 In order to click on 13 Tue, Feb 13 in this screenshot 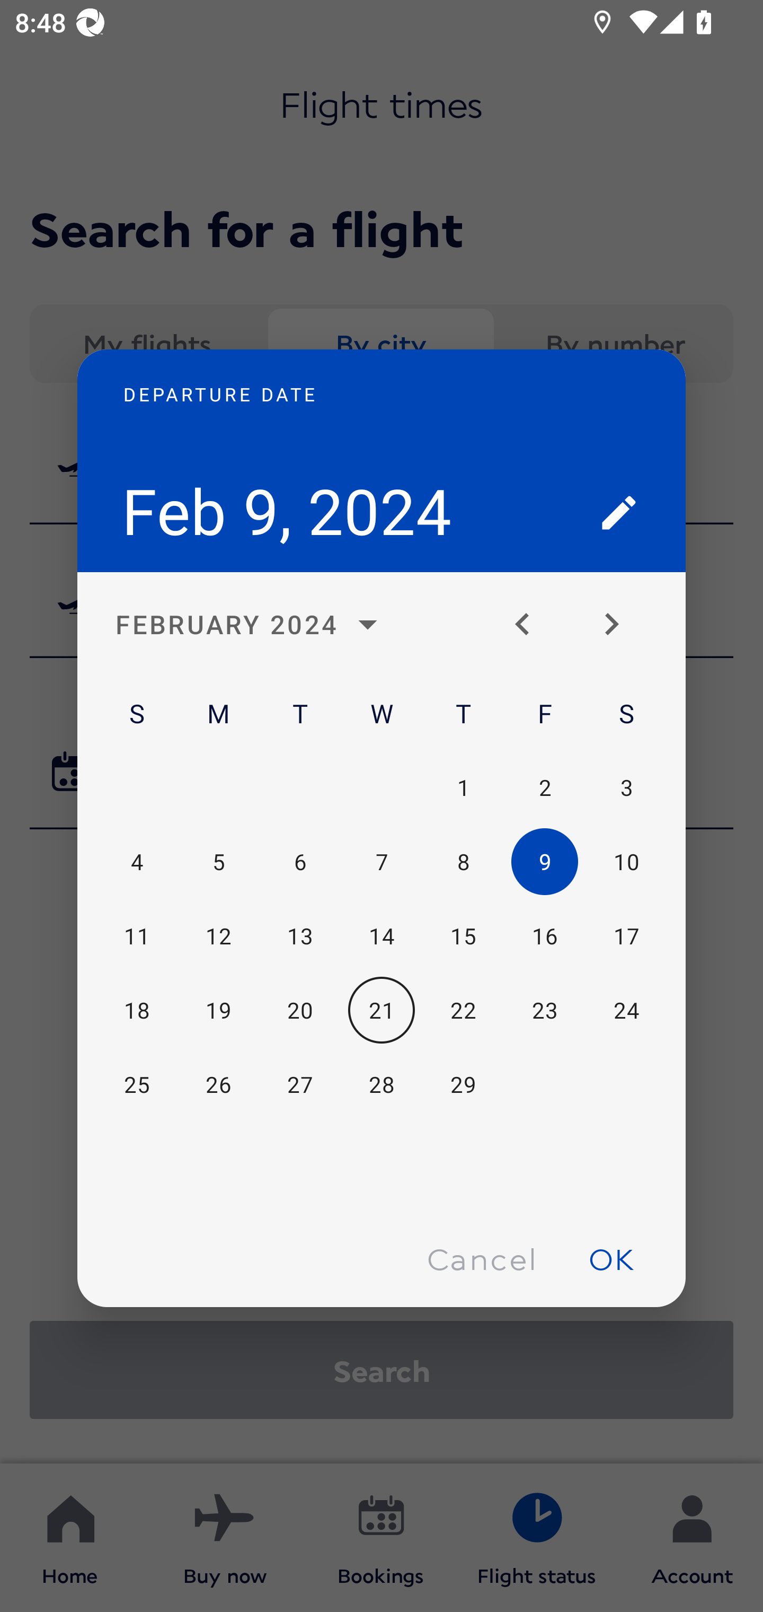, I will do `click(300, 936)`.